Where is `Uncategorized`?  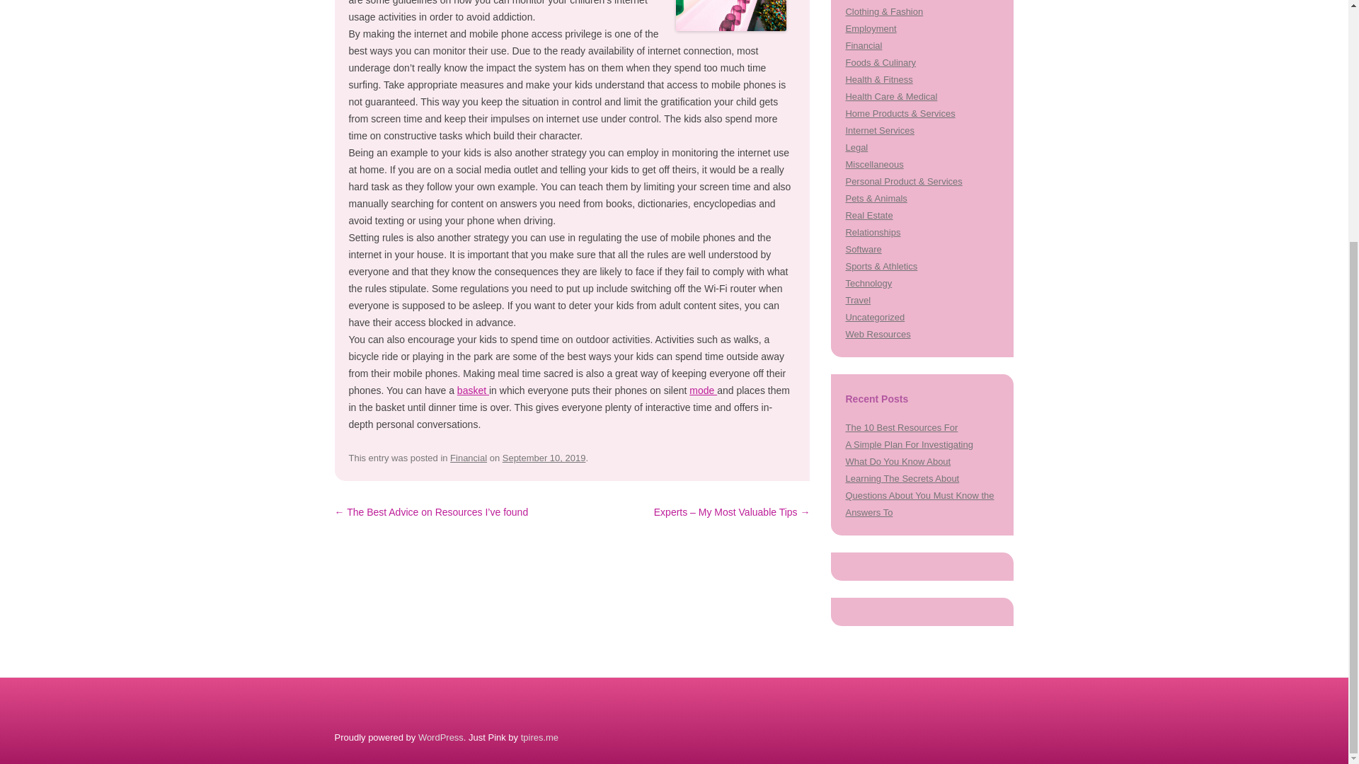
Uncategorized is located at coordinates (875, 317).